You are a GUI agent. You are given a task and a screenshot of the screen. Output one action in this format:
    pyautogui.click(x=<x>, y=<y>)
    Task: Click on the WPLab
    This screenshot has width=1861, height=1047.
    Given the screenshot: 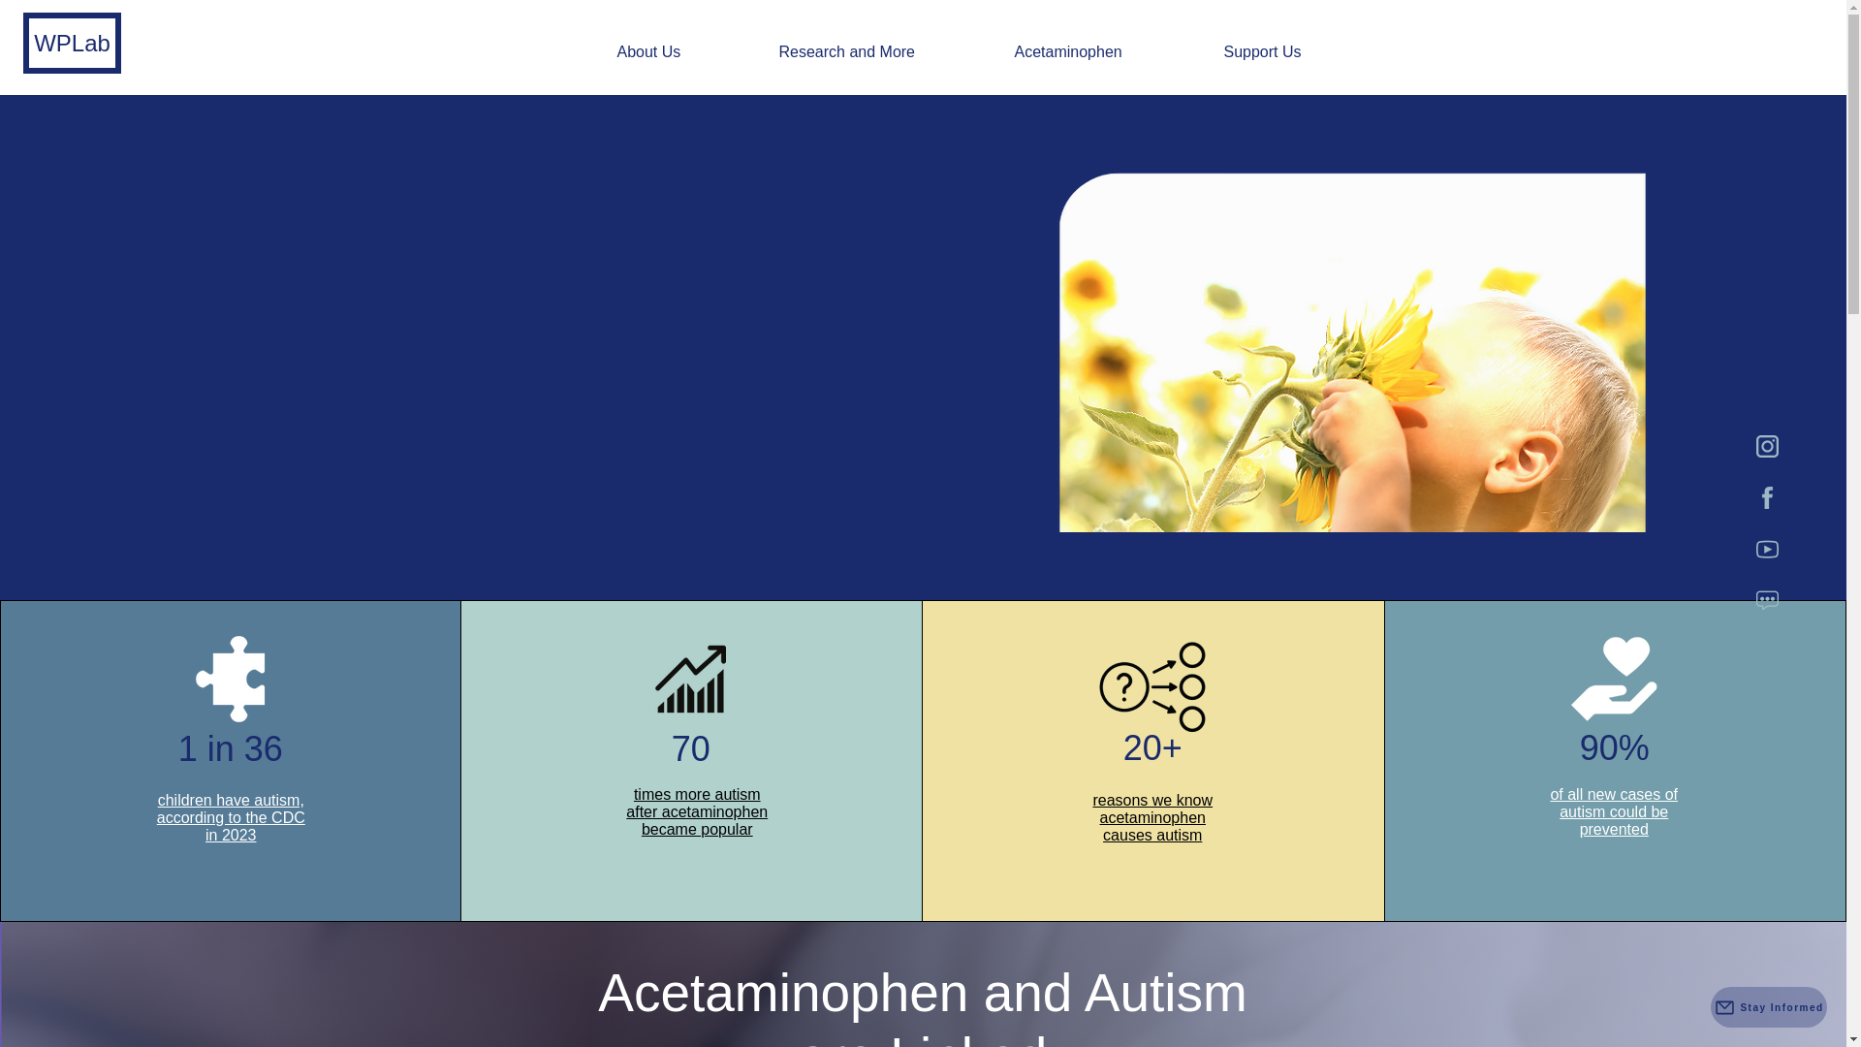 What is the action you would take?
    pyautogui.click(x=72, y=43)
    